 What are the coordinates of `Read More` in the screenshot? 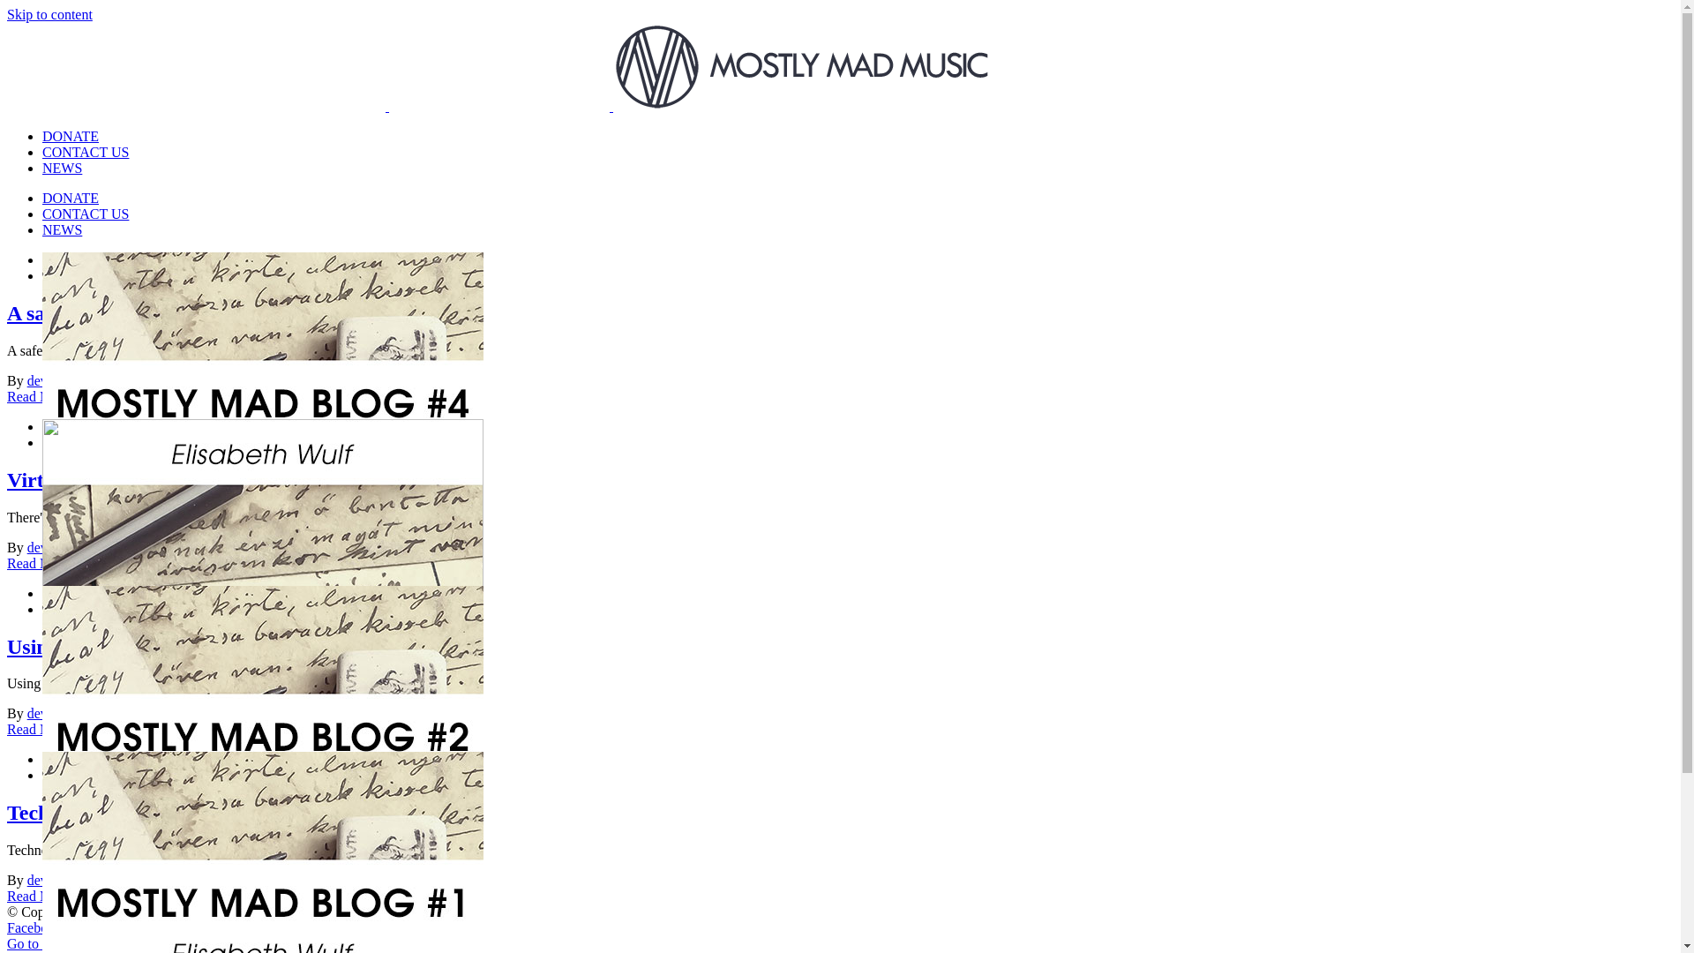 It's located at (39, 397).